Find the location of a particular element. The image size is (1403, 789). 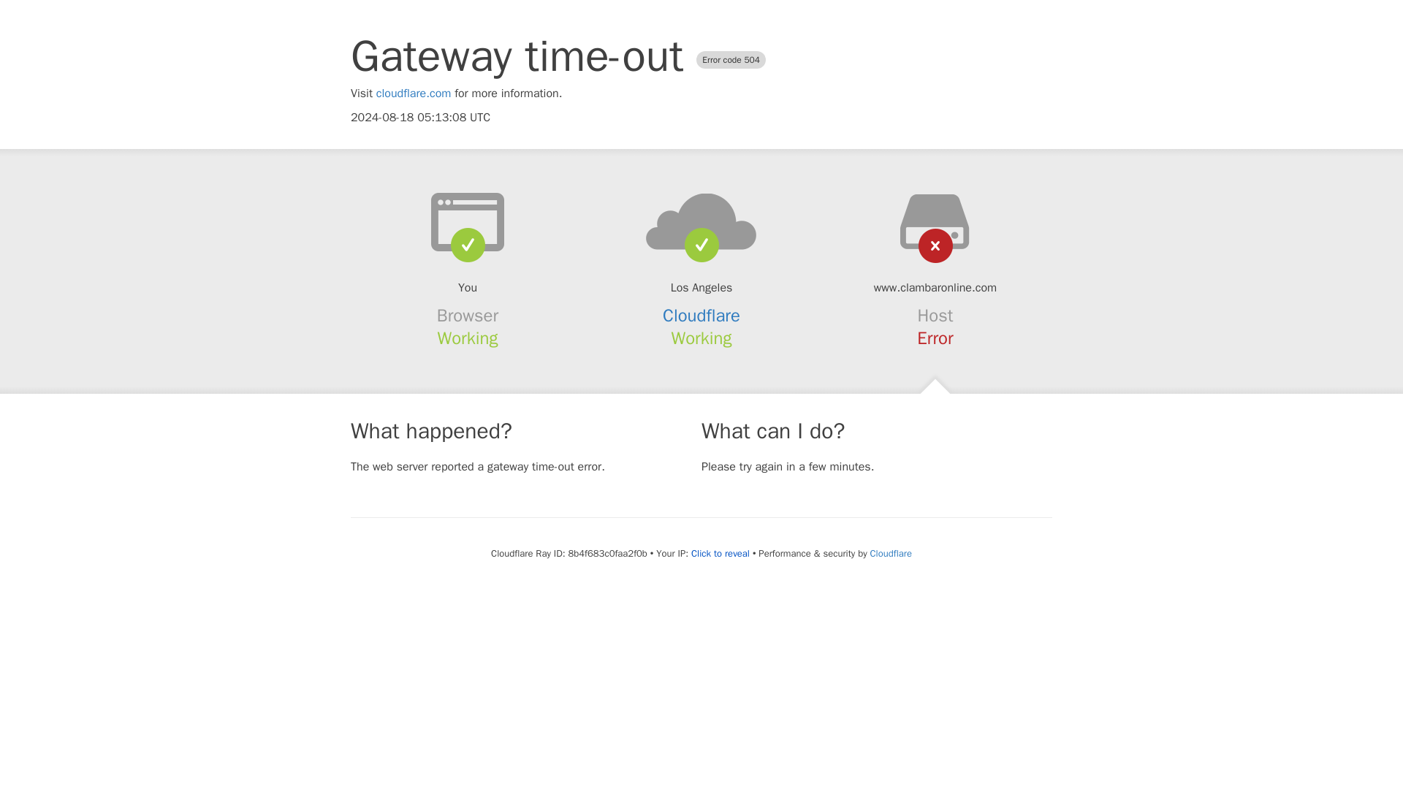

Cloudflare is located at coordinates (891, 553).